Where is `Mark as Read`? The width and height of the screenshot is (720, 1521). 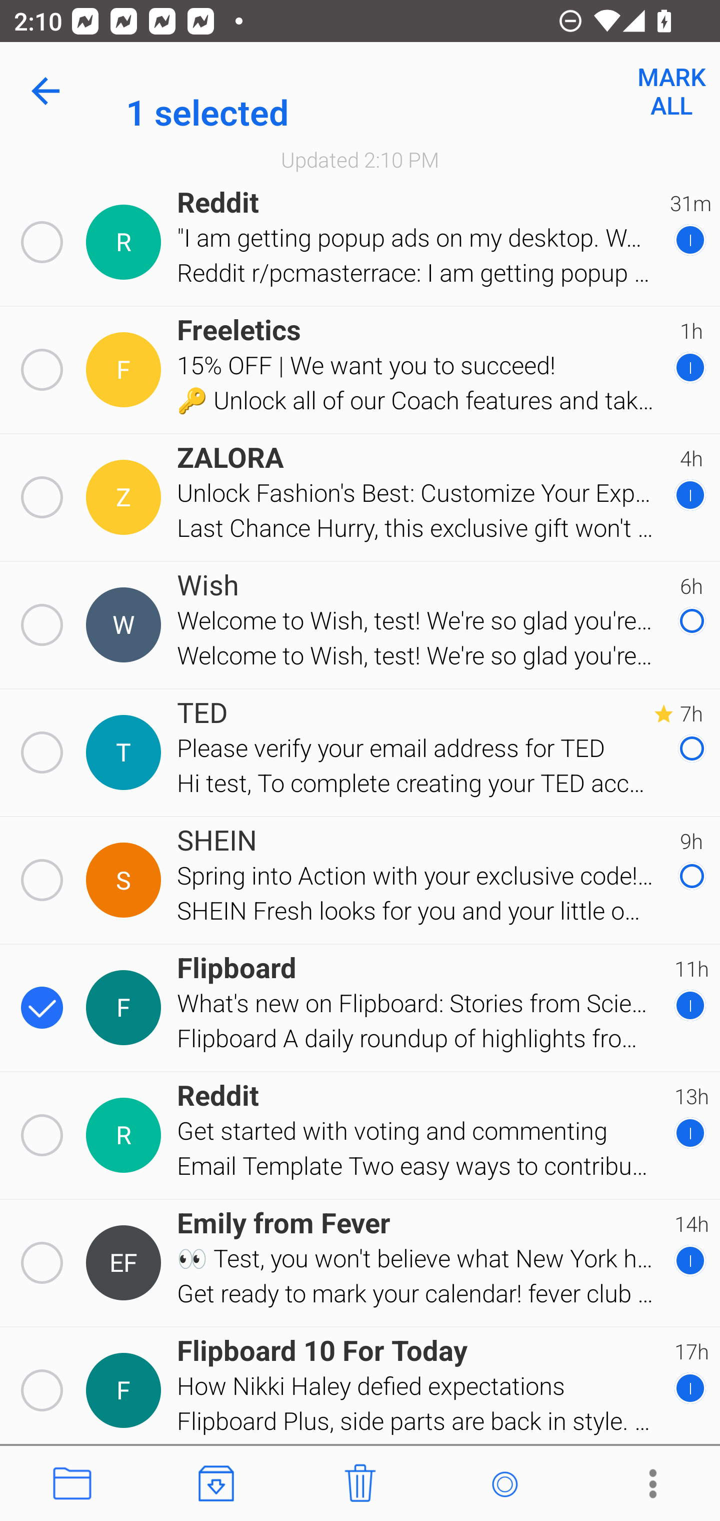 Mark as Read is located at coordinates (504, 1484).